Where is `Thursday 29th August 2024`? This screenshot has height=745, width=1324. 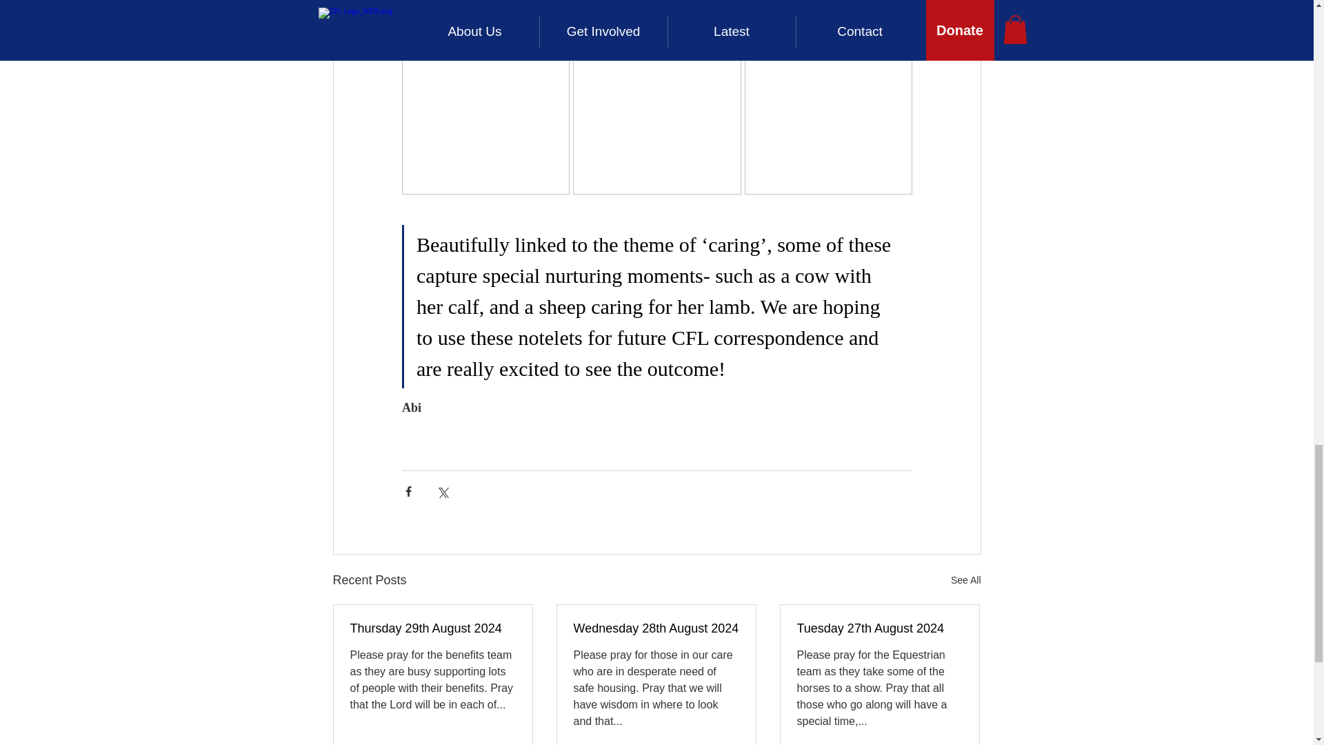 Thursday 29th August 2024 is located at coordinates (433, 628).